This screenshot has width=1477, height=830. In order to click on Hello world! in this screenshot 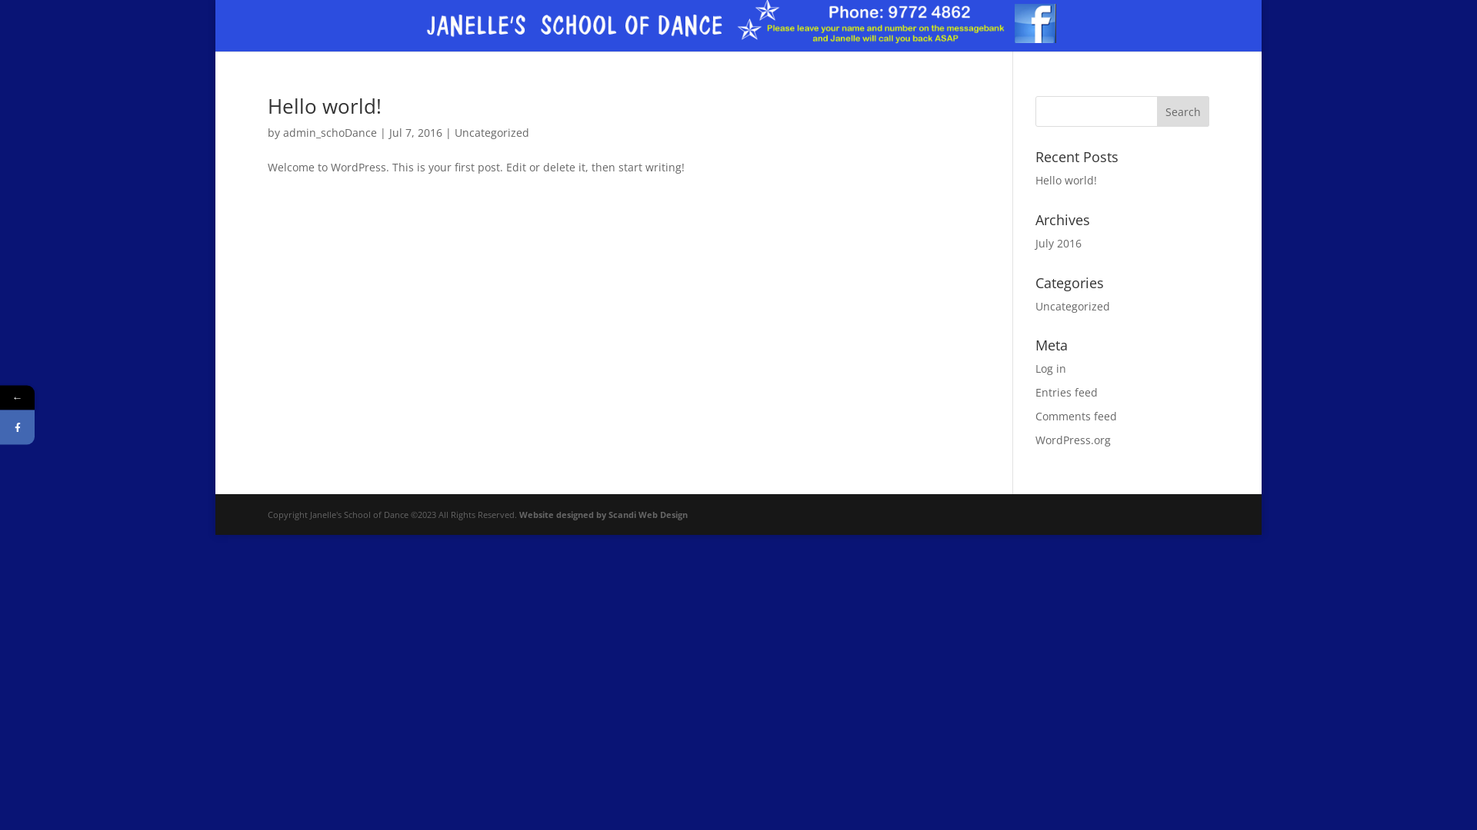, I will do `click(325, 106)`.